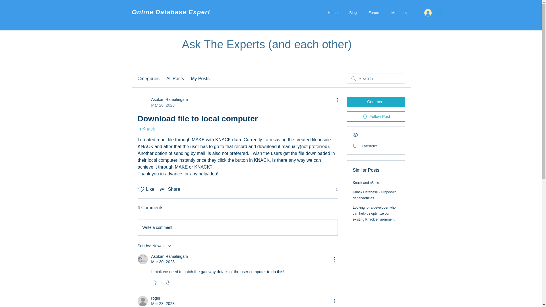 The image size is (546, 307). What do you see at coordinates (436, 13) in the screenshot?
I see `Log In` at bounding box center [436, 13].